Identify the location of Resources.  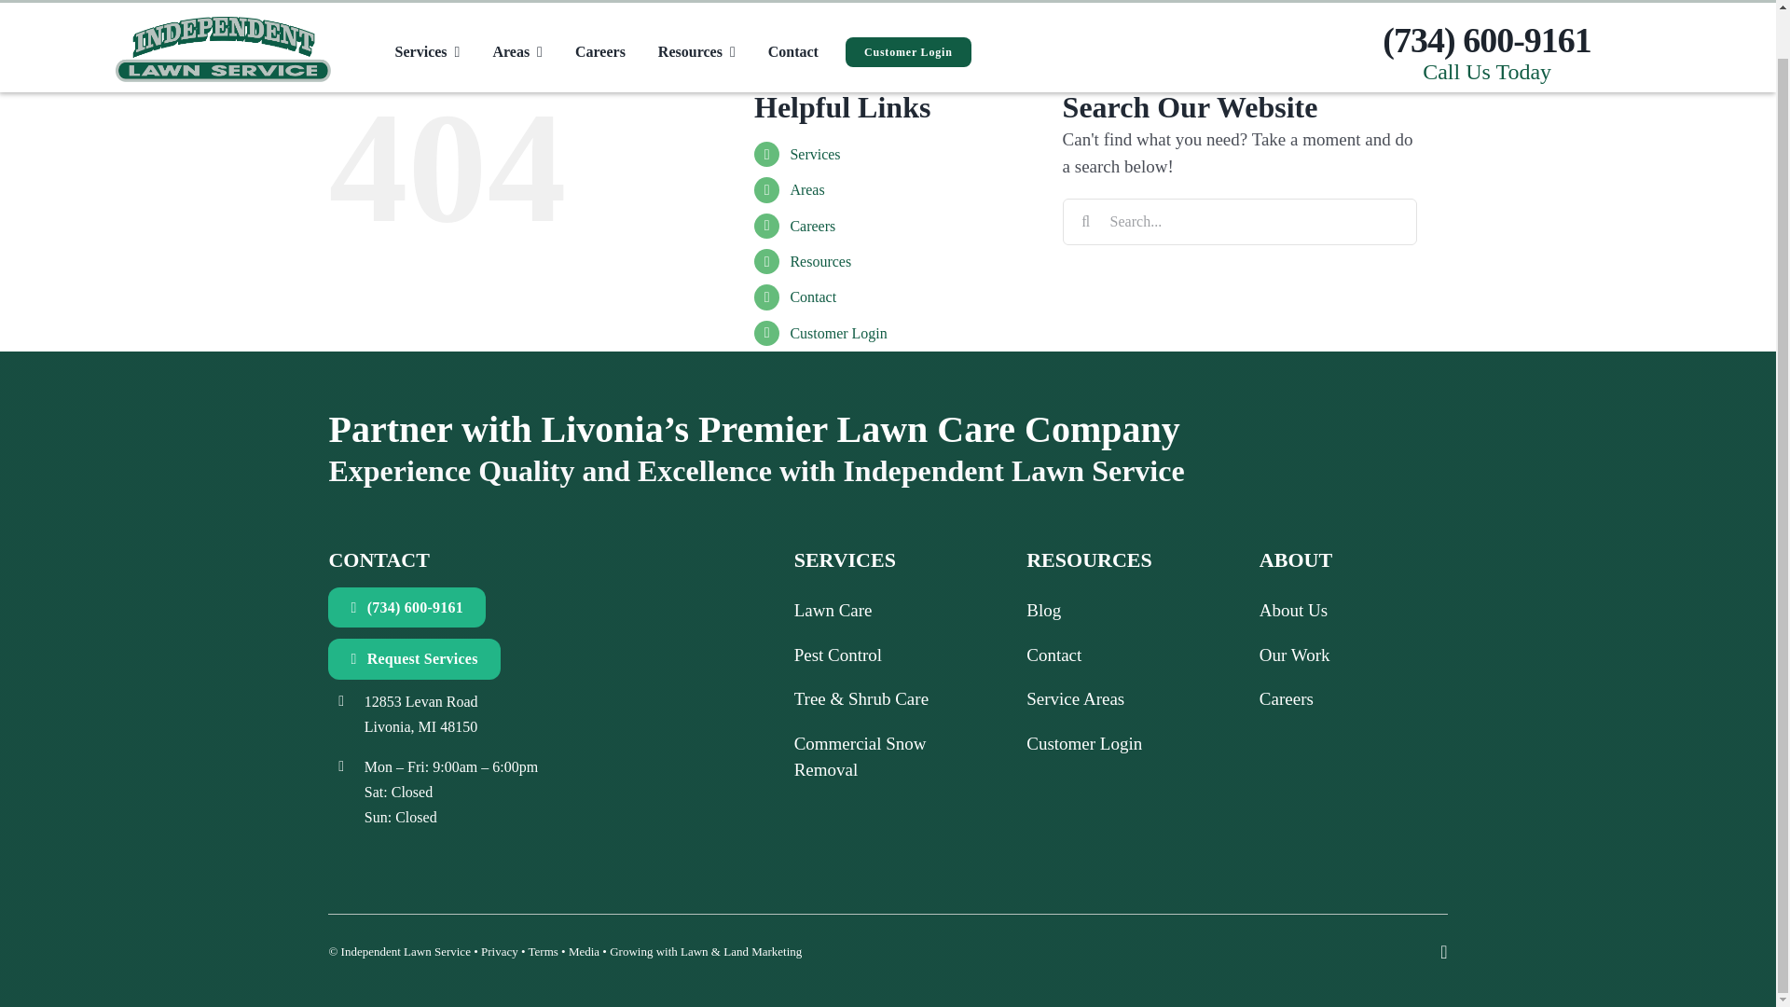
(696, 9).